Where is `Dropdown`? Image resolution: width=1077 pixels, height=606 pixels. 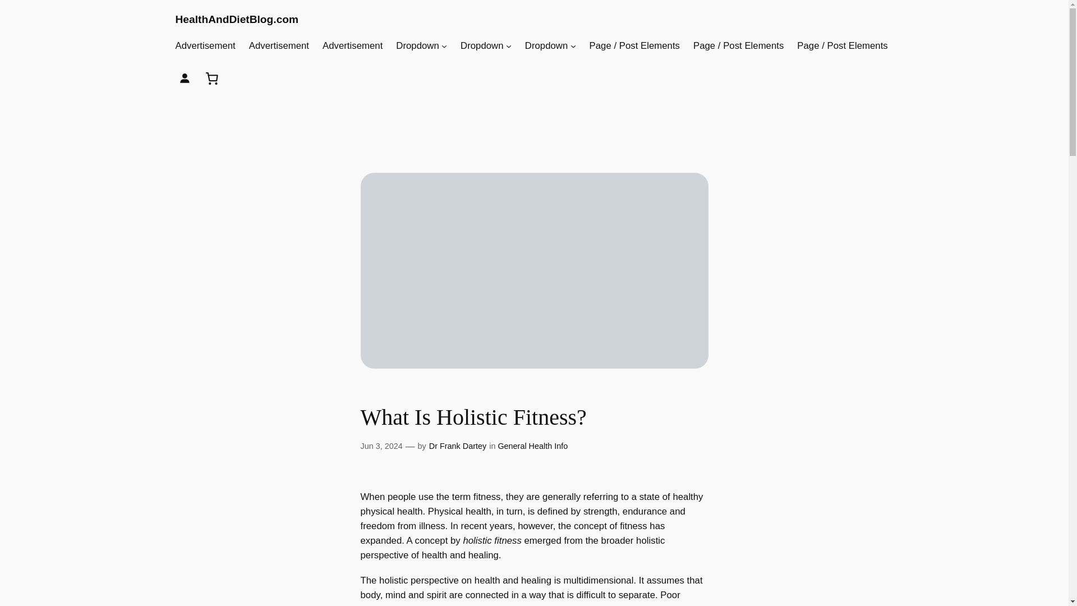 Dropdown is located at coordinates (482, 46).